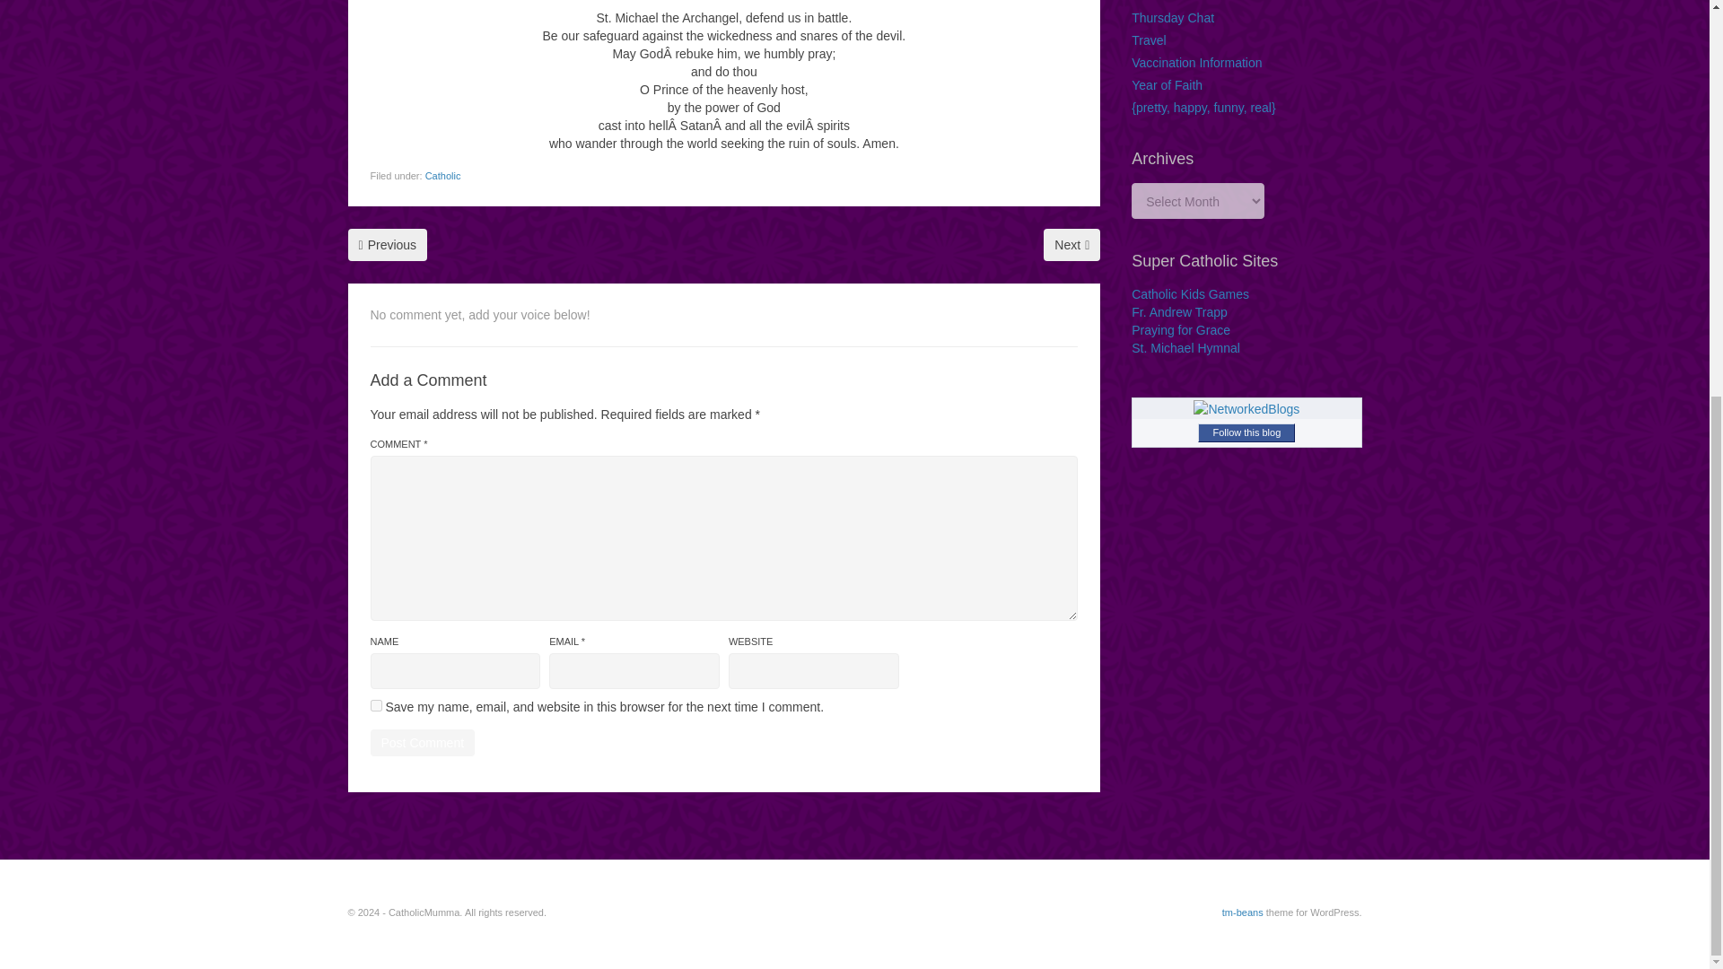 Image resolution: width=1723 pixels, height=969 pixels. What do you see at coordinates (422, 743) in the screenshot?
I see `Post Comment` at bounding box center [422, 743].